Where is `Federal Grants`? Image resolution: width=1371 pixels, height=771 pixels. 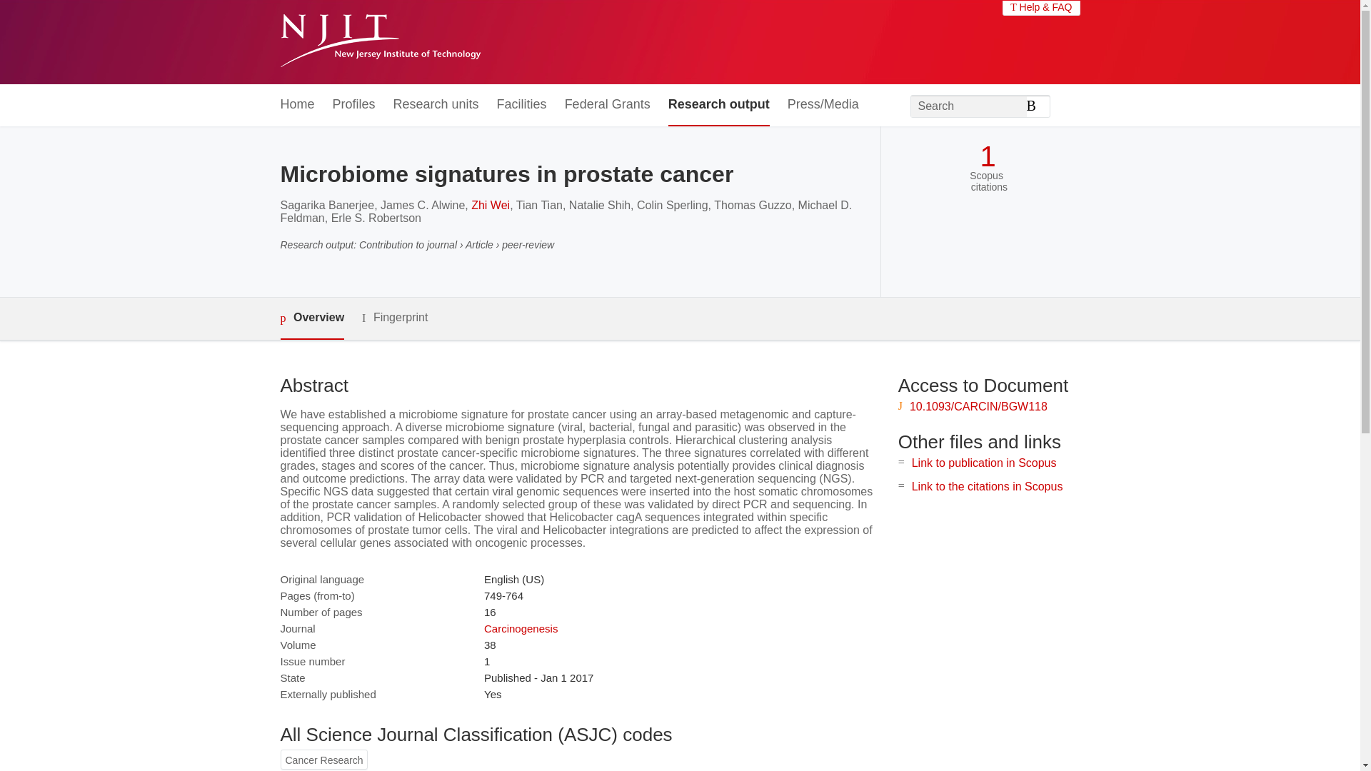
Federal Grants is located at coordinates (607, 105).